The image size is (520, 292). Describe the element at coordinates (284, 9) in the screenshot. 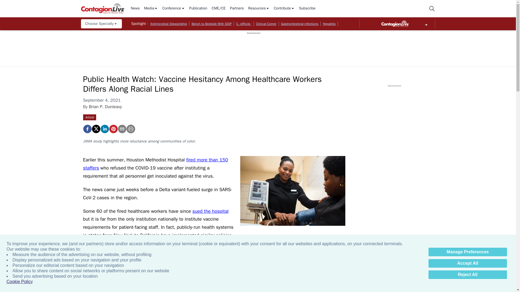

I see `Contribute` at that location.